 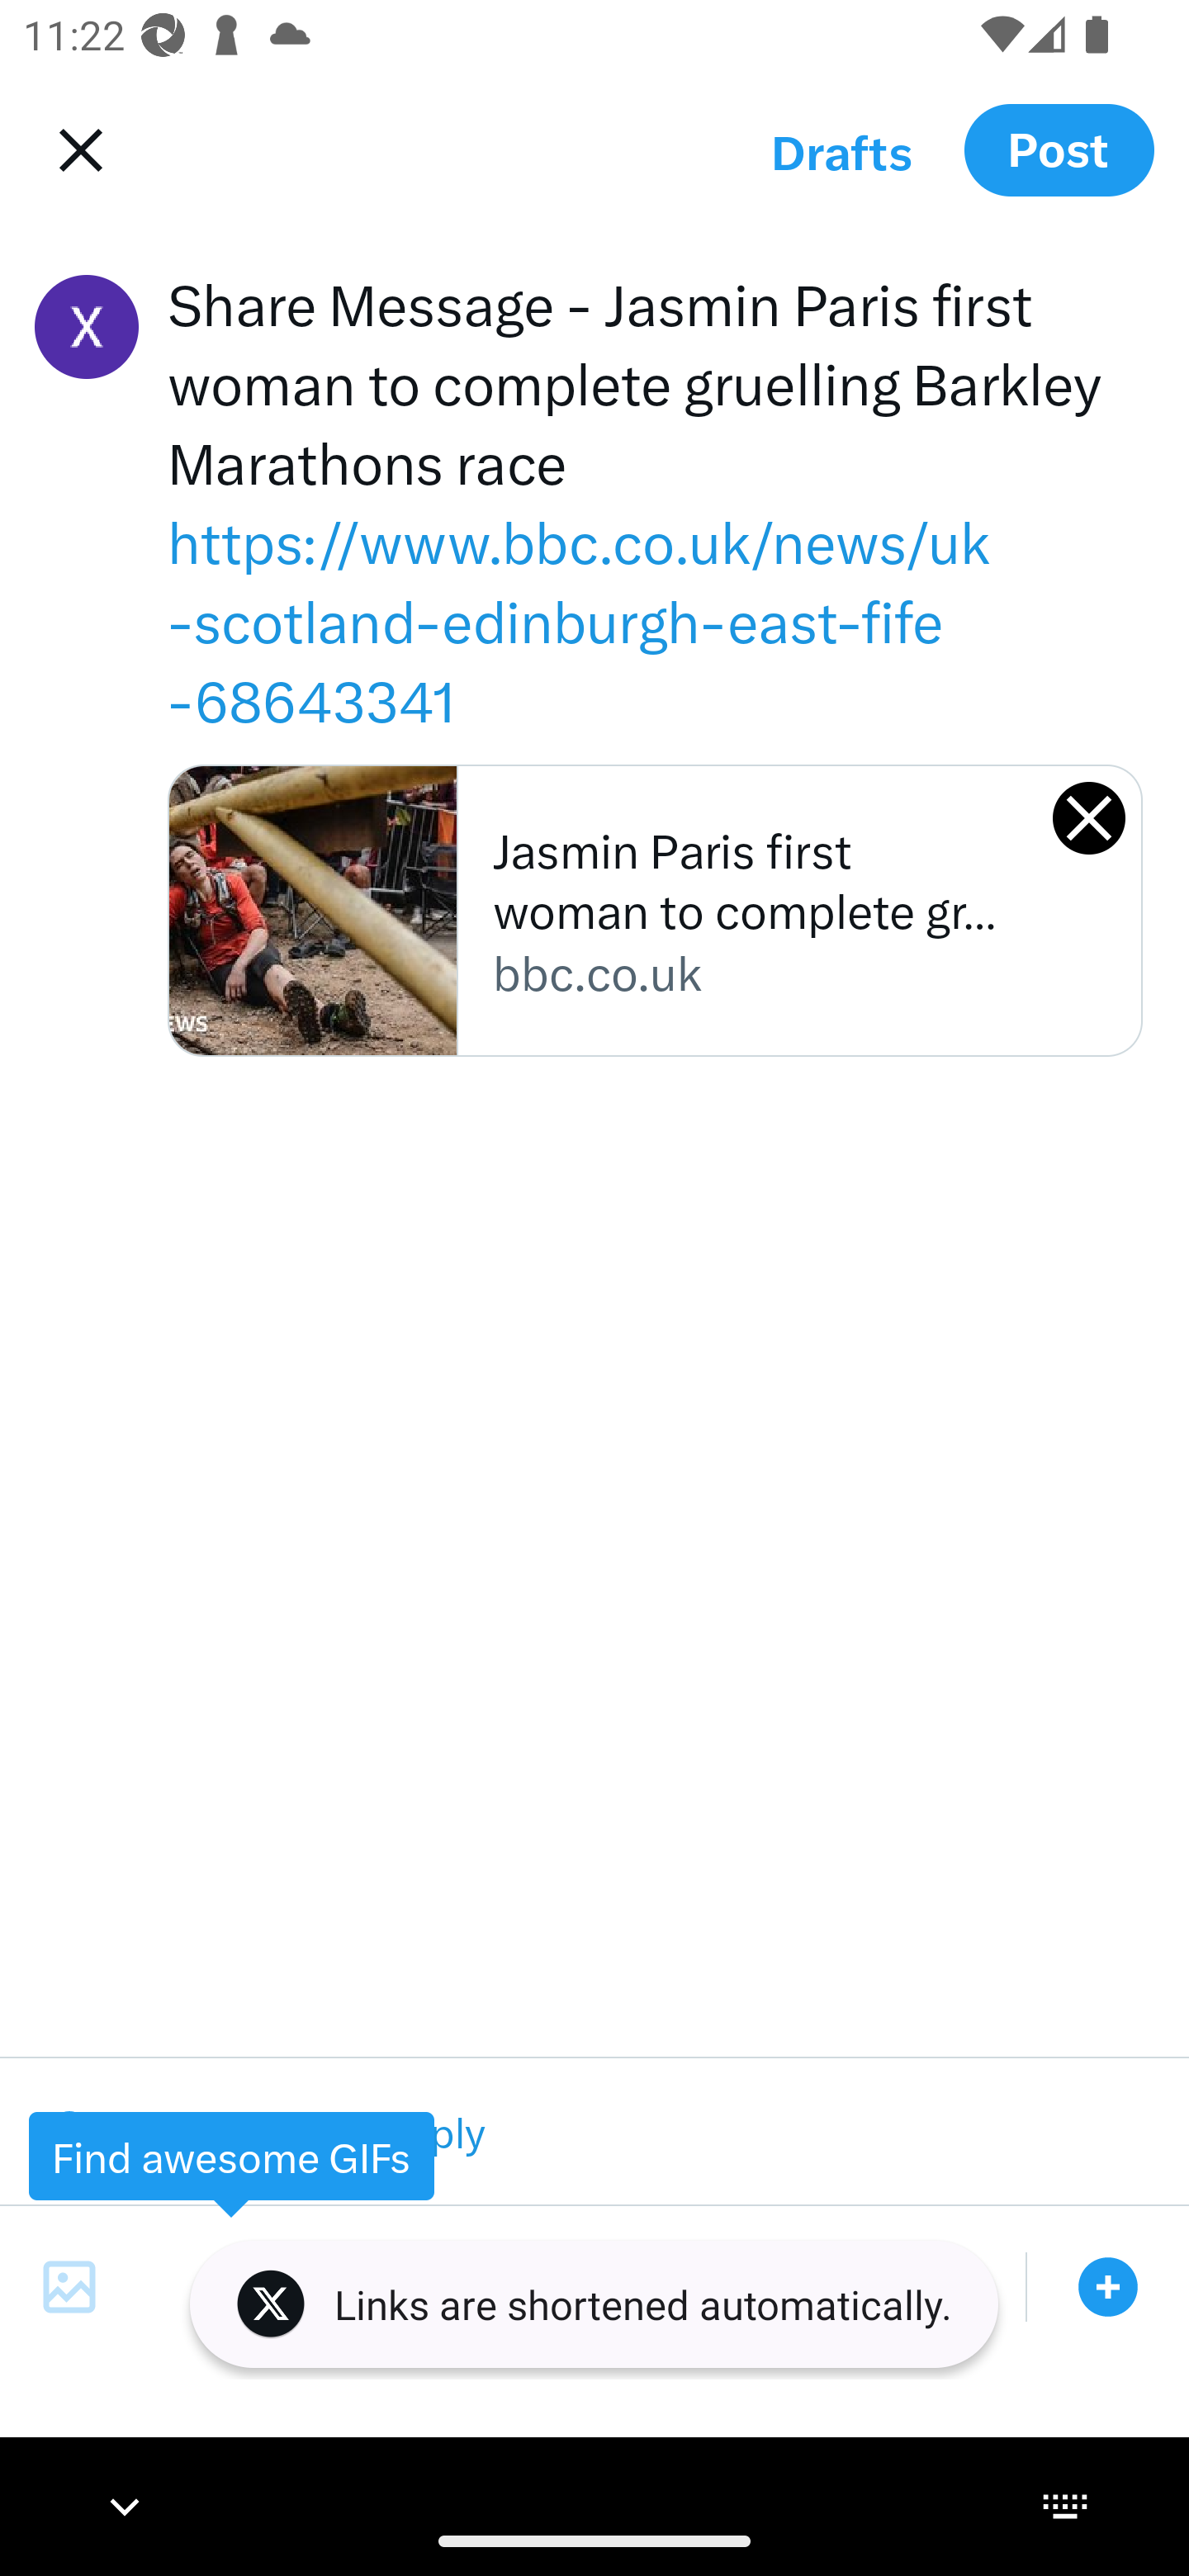 What do you see at coordinates (69, 2287) in the screenshot?
I see `Photos` at bounding box center [69, 2287].